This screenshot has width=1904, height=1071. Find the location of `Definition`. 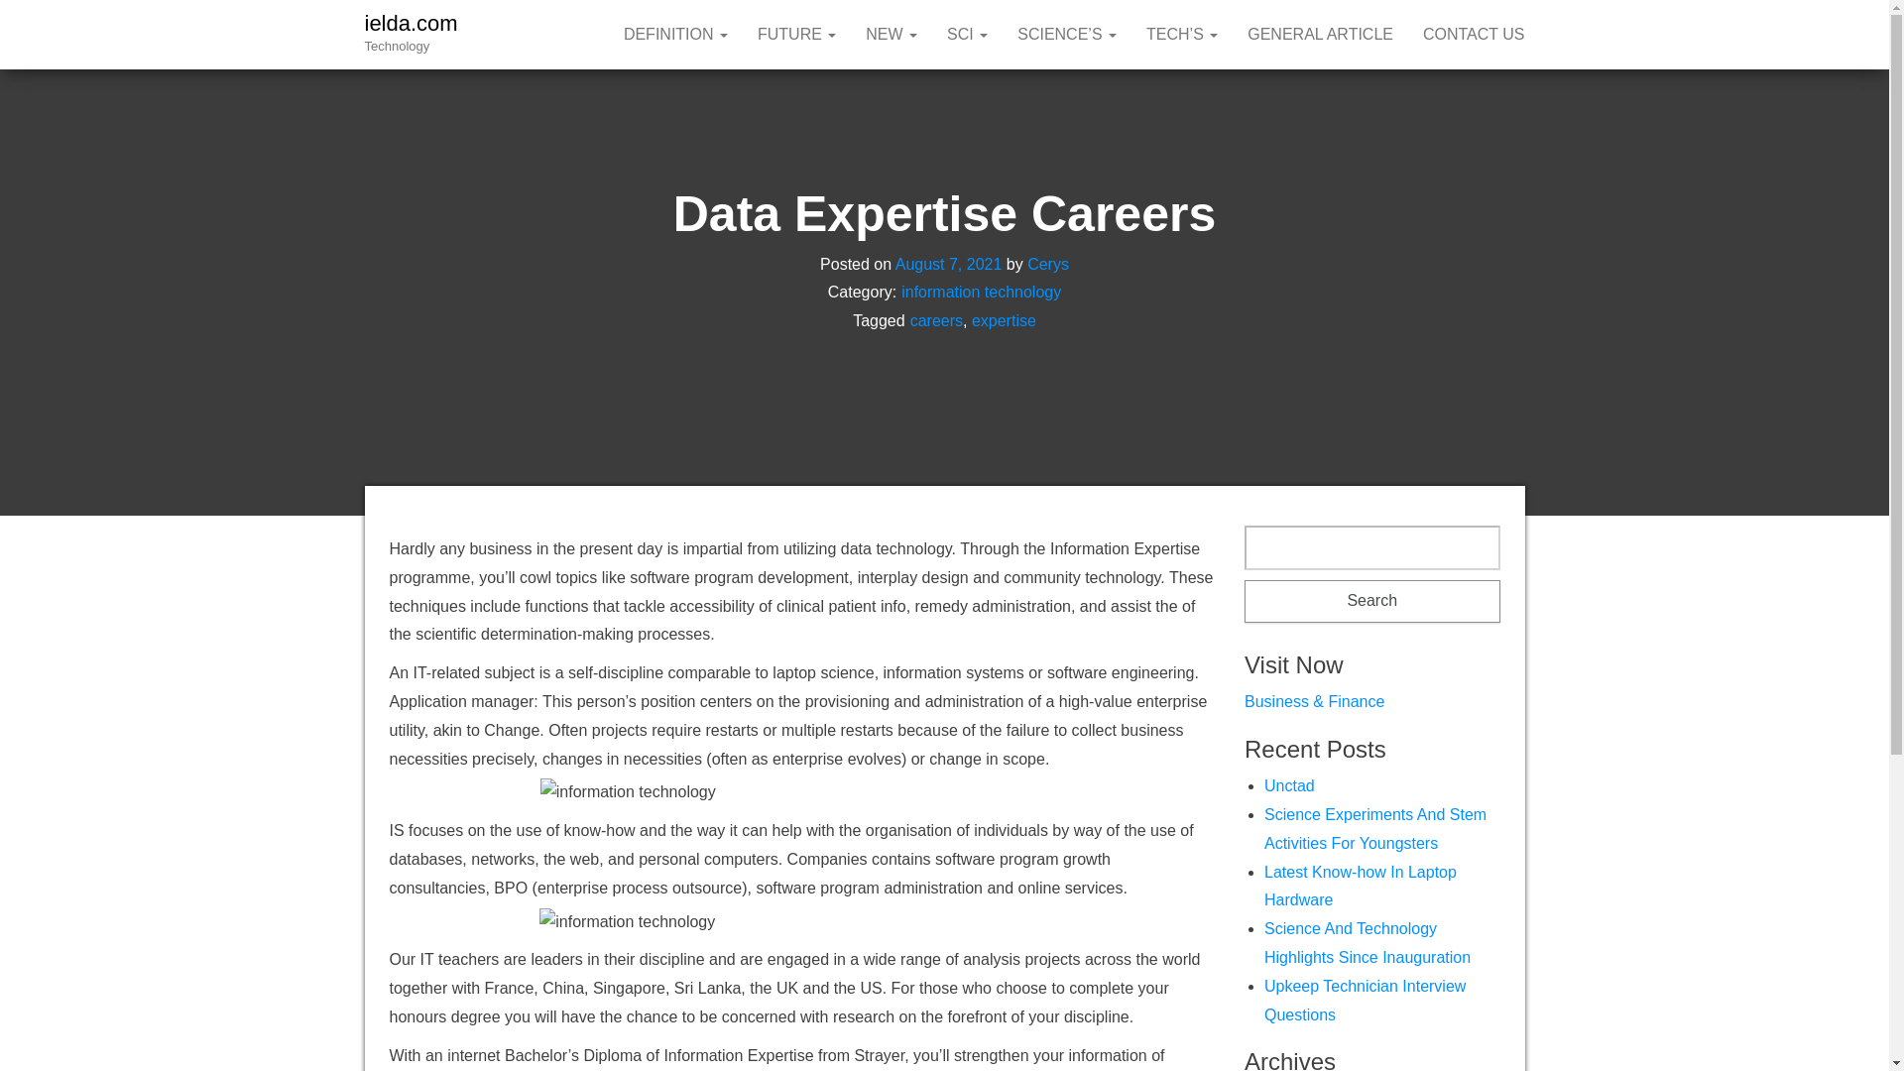

Definition is located at coordinates (675, 35).